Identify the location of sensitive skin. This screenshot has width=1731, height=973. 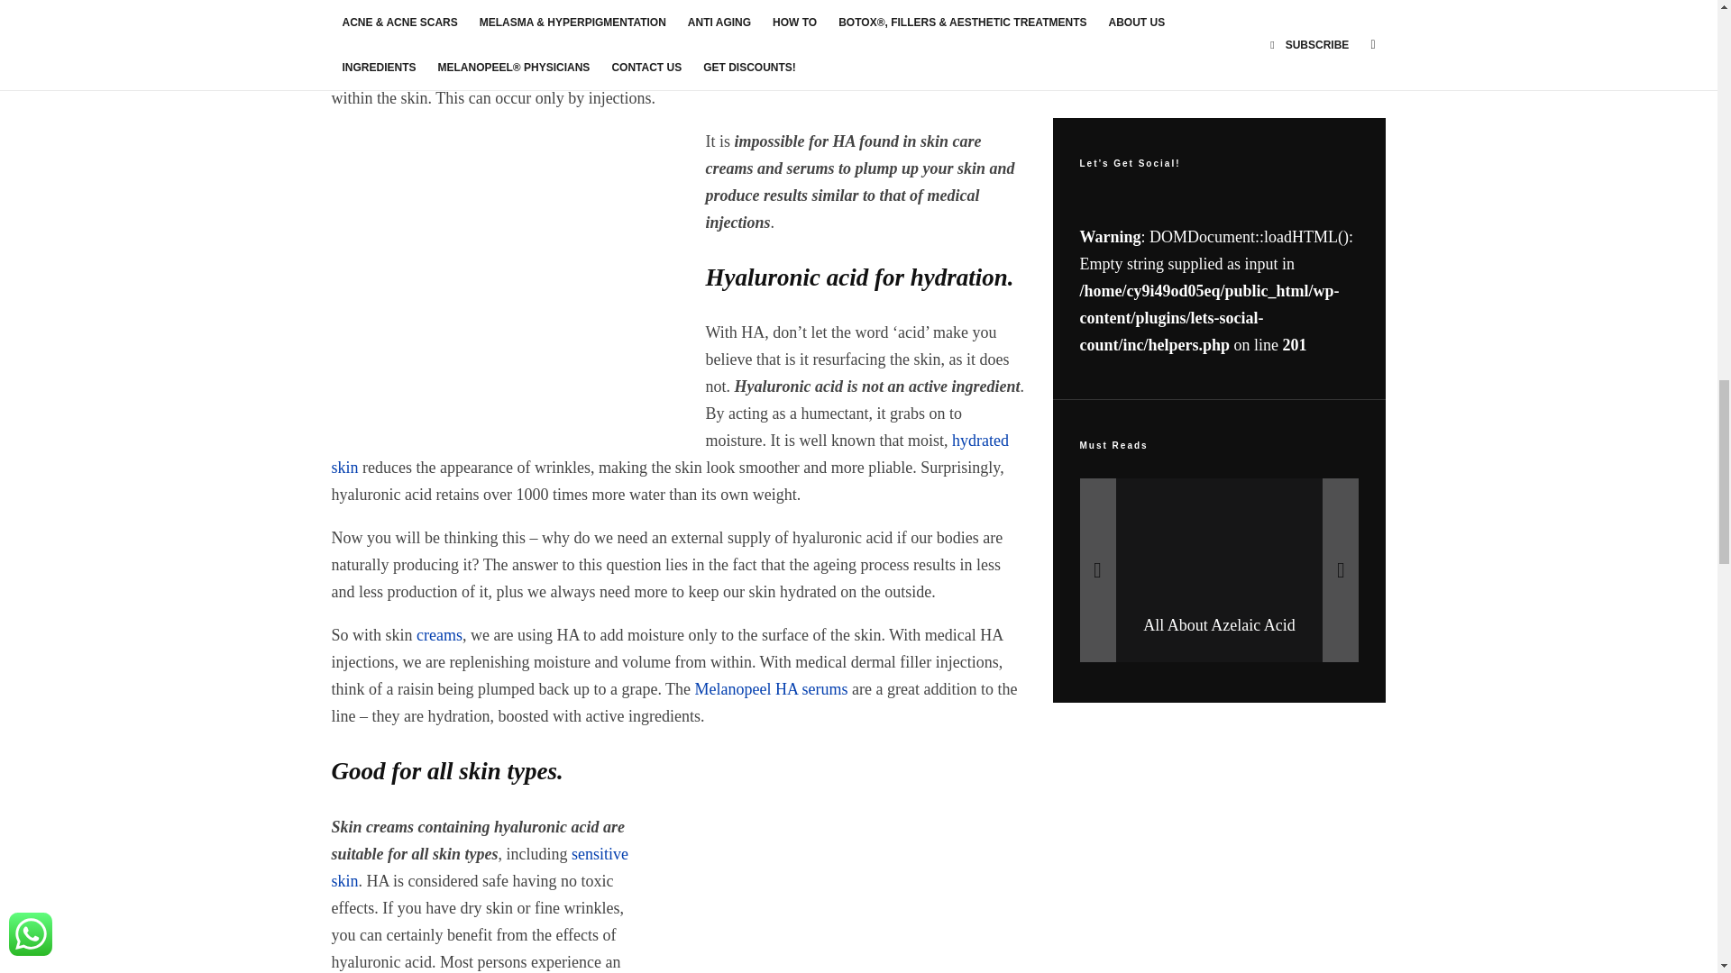
(481, 868).